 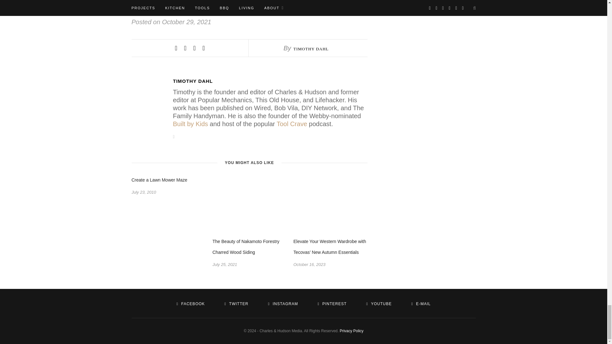 What do you see at coordinates (311, 48) in the screenshot?
I see `Posts by Timothy Dahl` at bounding box center [311, 48].